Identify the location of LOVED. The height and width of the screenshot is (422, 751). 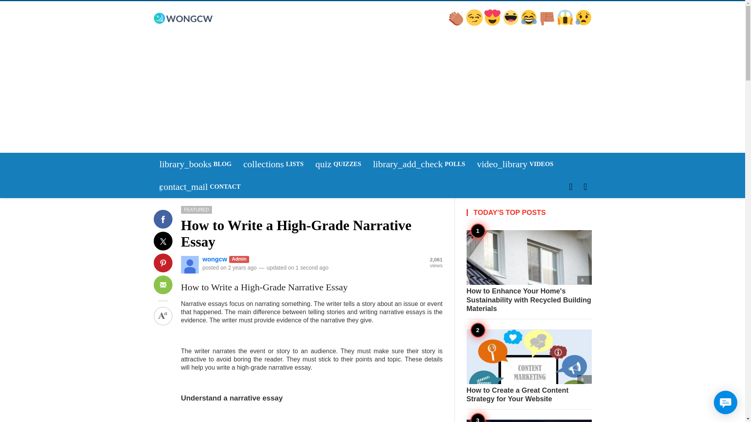
(172, 245).